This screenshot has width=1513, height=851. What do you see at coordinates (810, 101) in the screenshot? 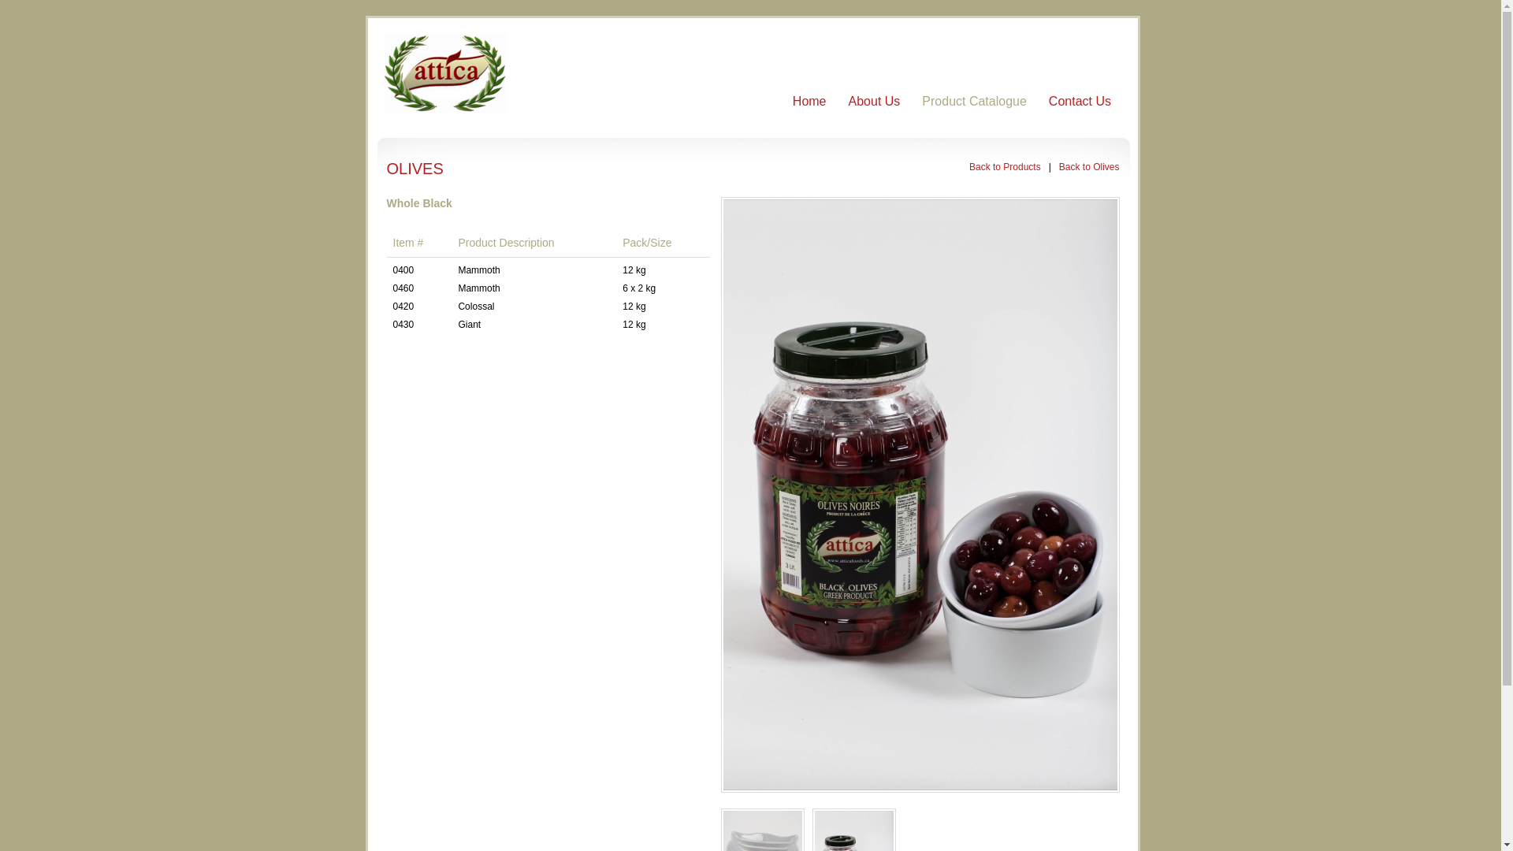
I see `Home` at bounding box center [810, 101].